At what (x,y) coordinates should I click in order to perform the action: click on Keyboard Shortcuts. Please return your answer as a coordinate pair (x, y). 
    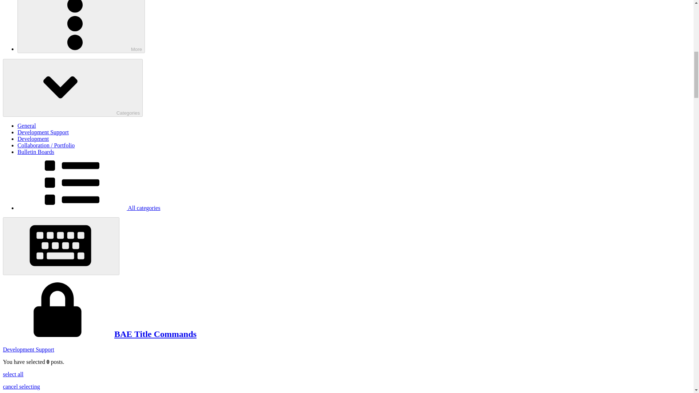
    Looking at the image, I should click on (61, 246).